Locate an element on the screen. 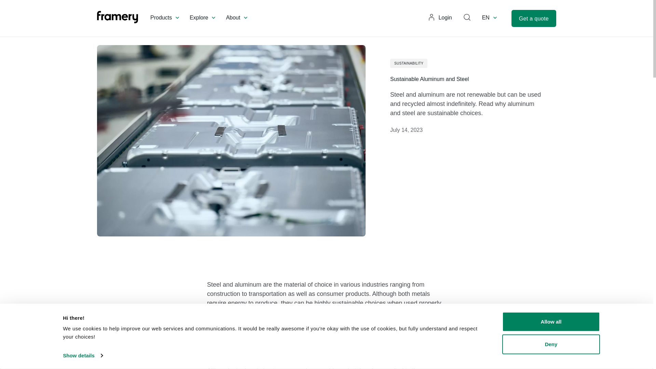 This screenshot has height=369, width=656. Show details is located at coordinates (83, 356).